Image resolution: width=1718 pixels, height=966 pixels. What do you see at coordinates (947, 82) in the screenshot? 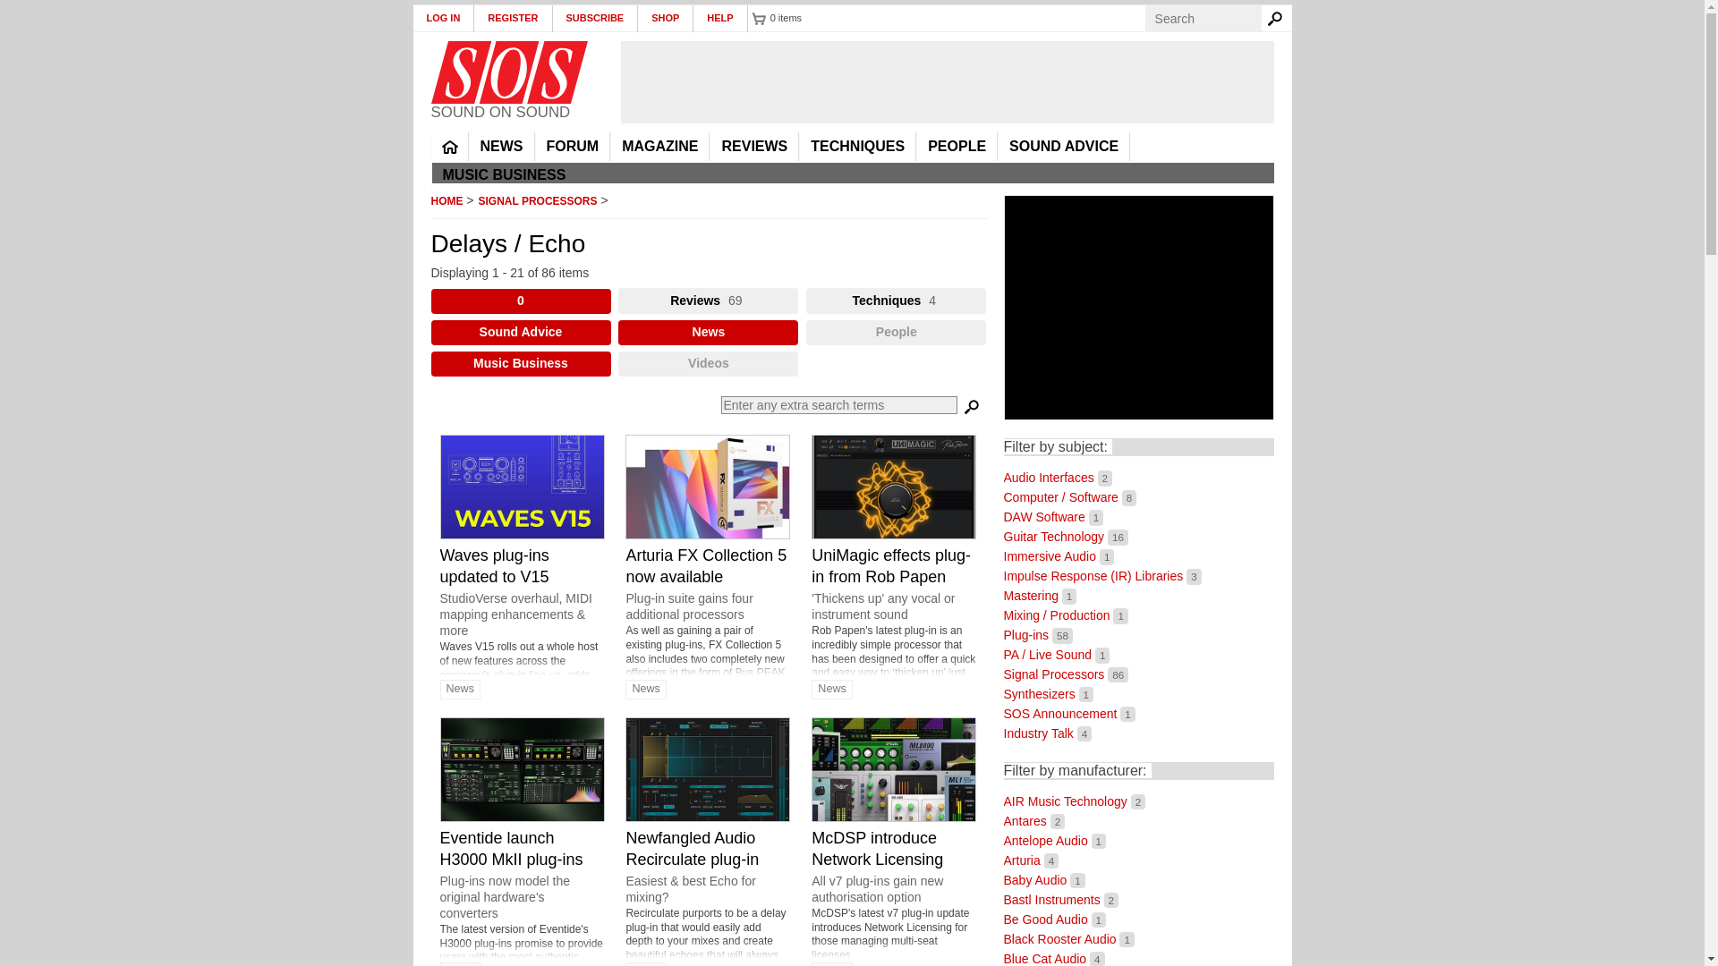
I see `3rd party ad content` at bounding box center [947, 82].